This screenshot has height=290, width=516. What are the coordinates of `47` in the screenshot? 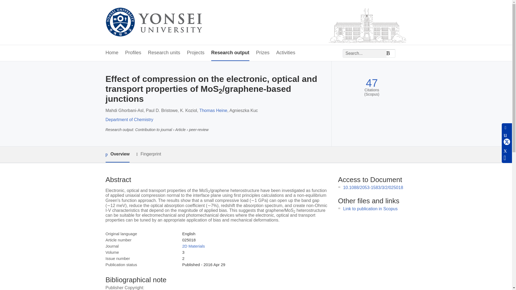 It's located at (372, 83).